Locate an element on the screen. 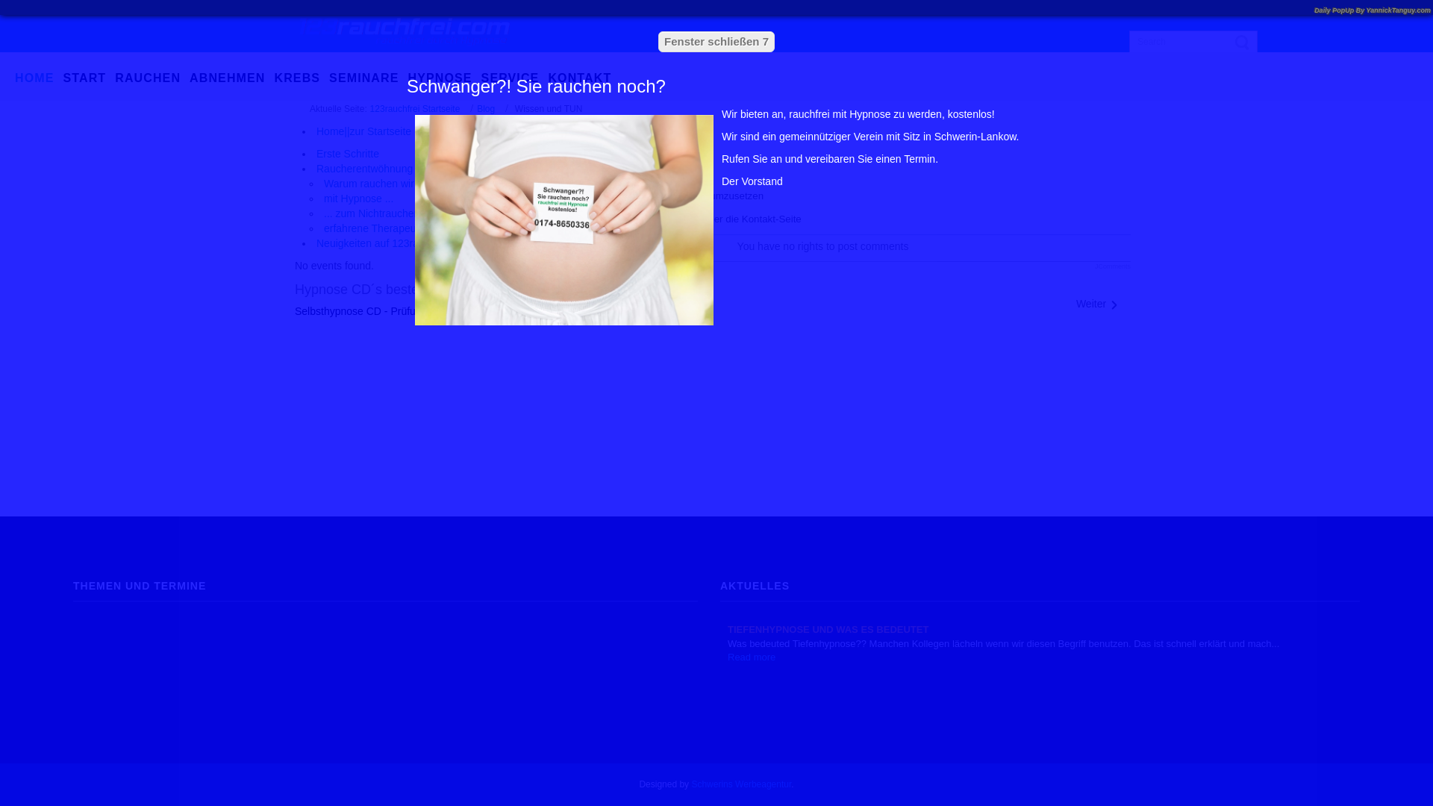 The image size is (1433, 806). Blog is located at coordinates (486, 109).